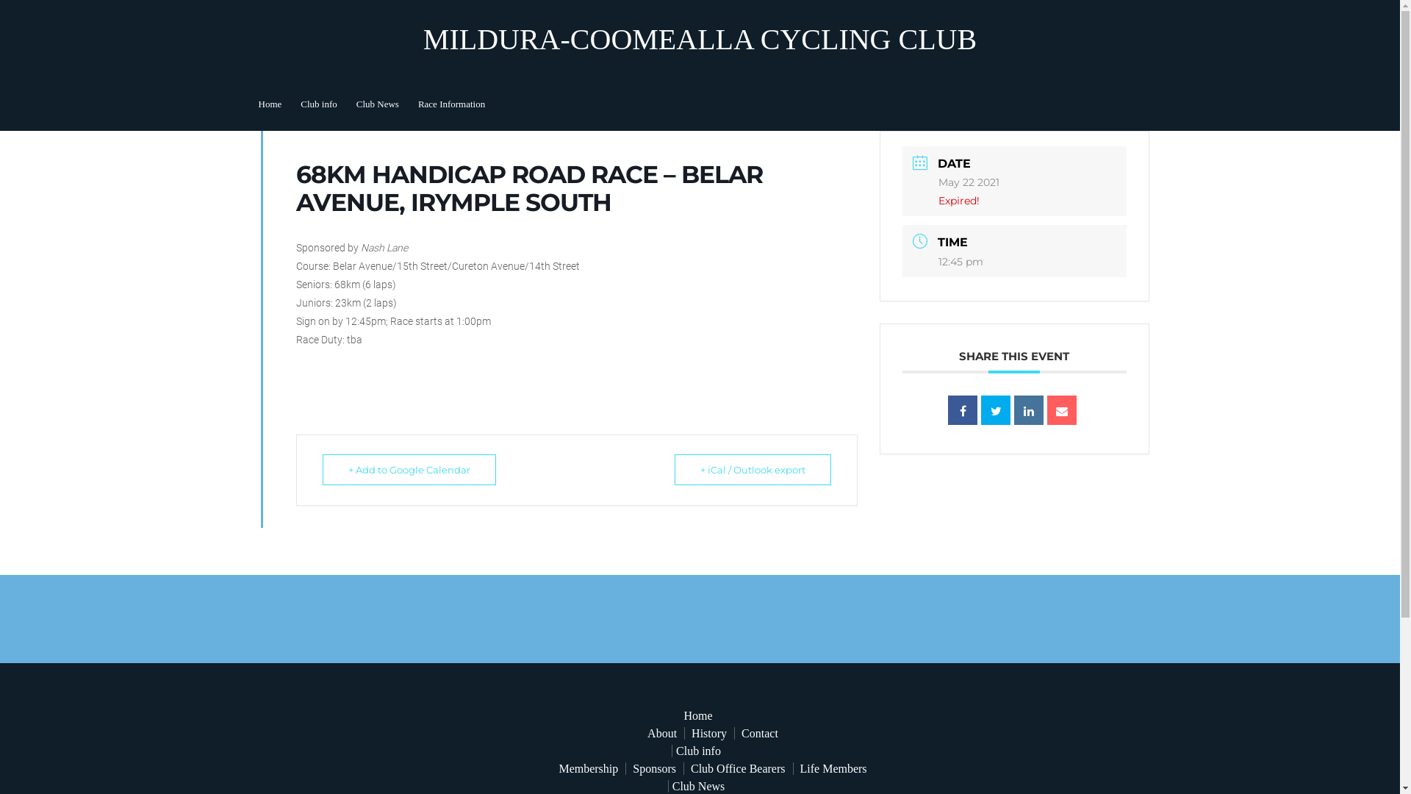  I want to click on Club News, so click(378, 104).